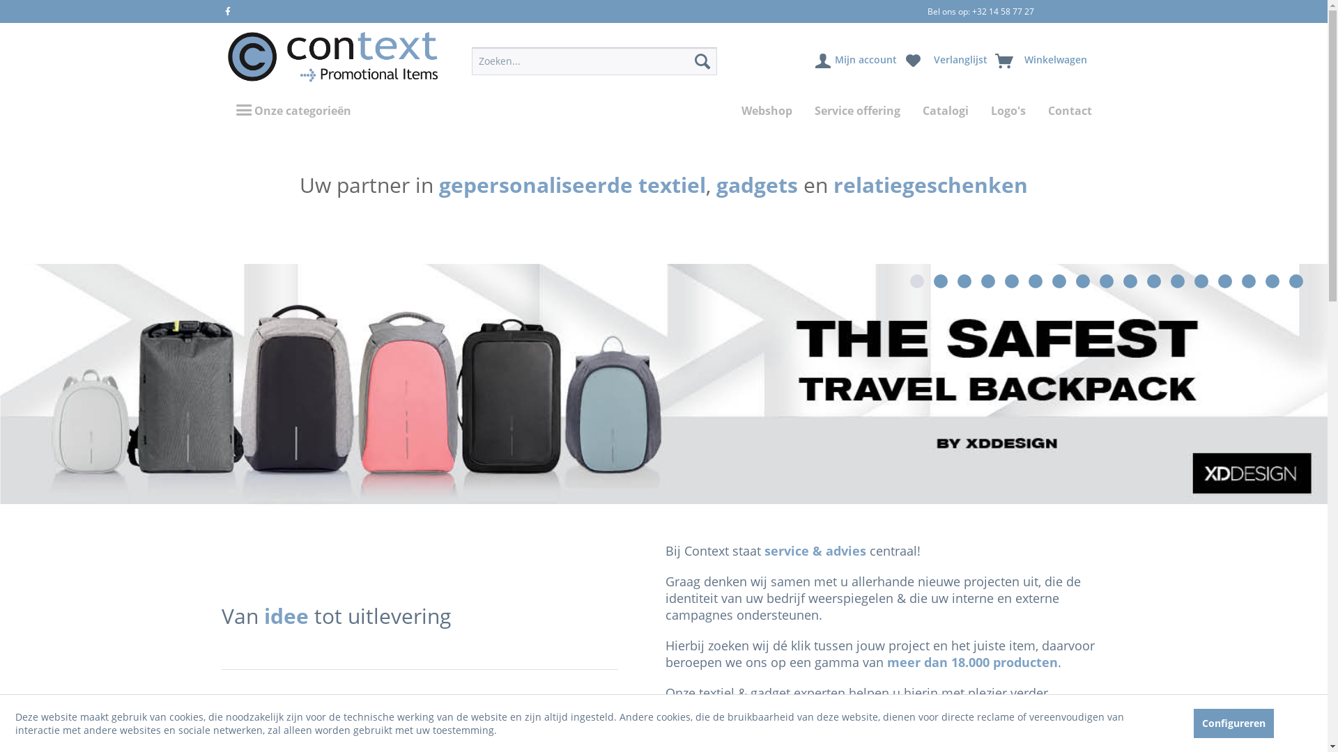 The image size is (1338, 752). What do you see at coordinates (332, 57) in the screenshot?
I see `Context-bvba - Naar de startpagina gaan` at bounding box center [332, 57].